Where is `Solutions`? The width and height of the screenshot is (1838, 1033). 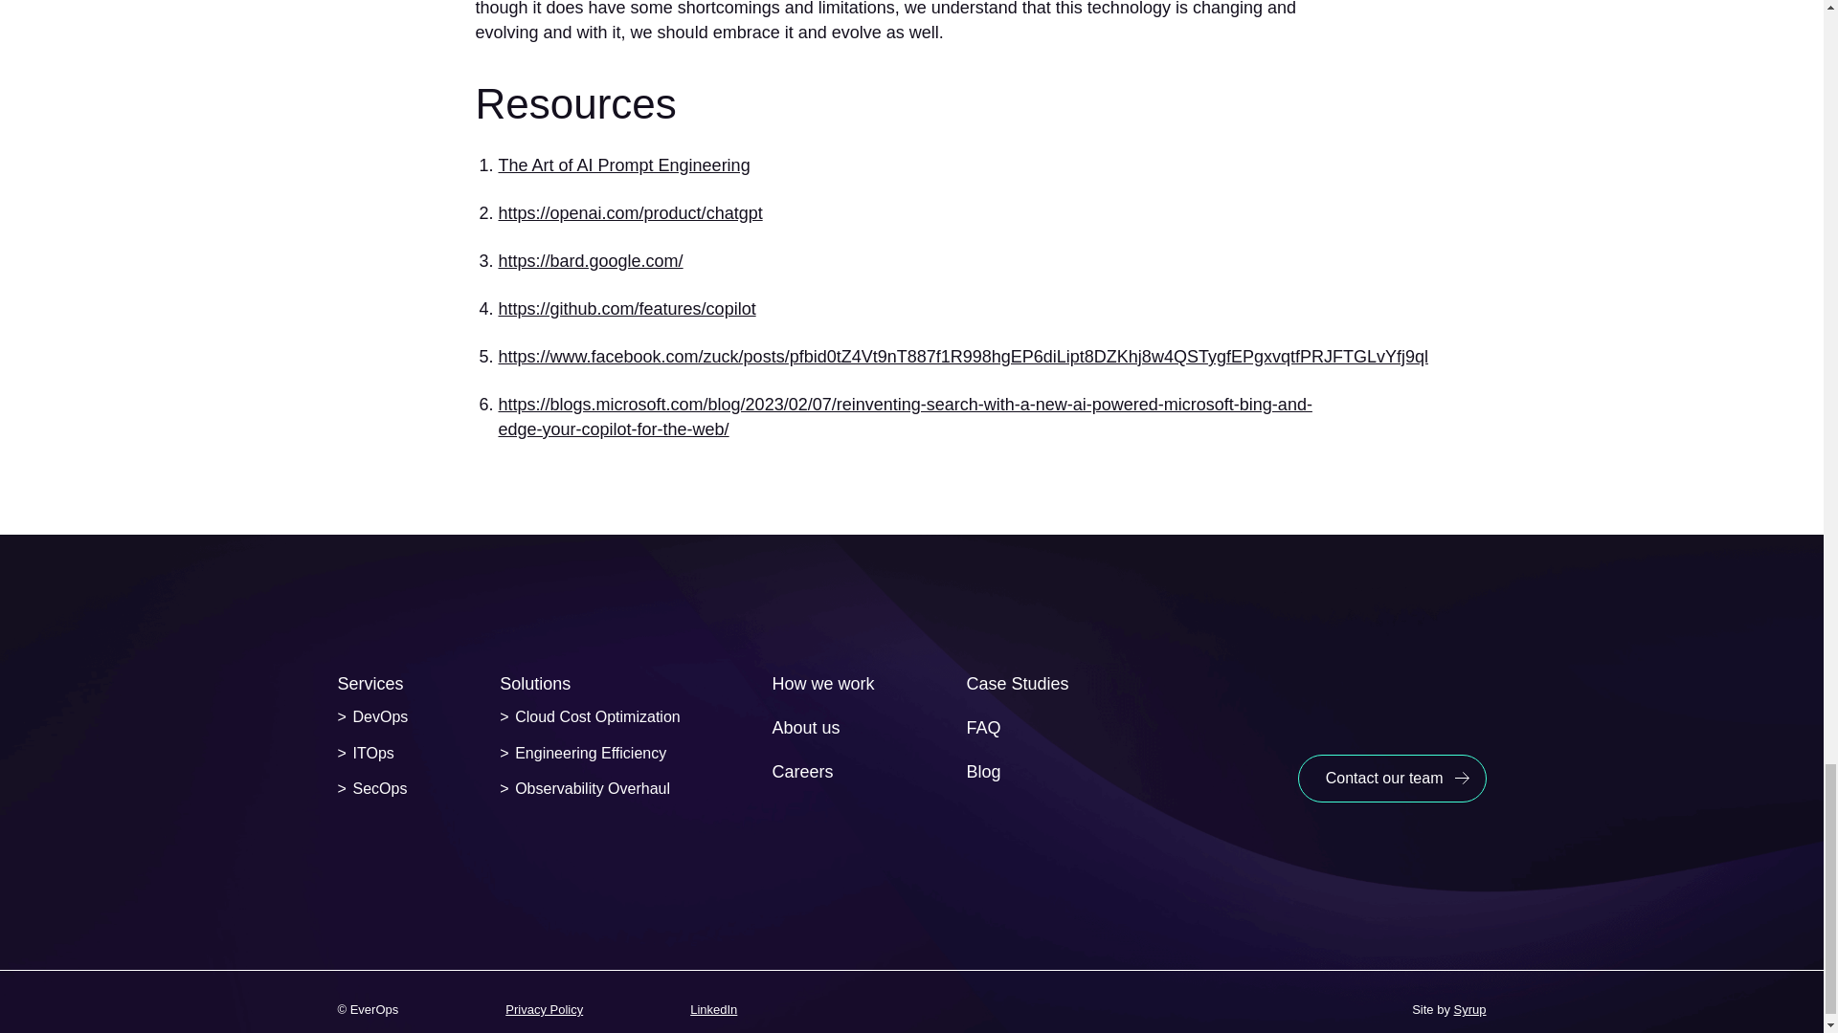
Solutions is located at coordinates (534, 683).